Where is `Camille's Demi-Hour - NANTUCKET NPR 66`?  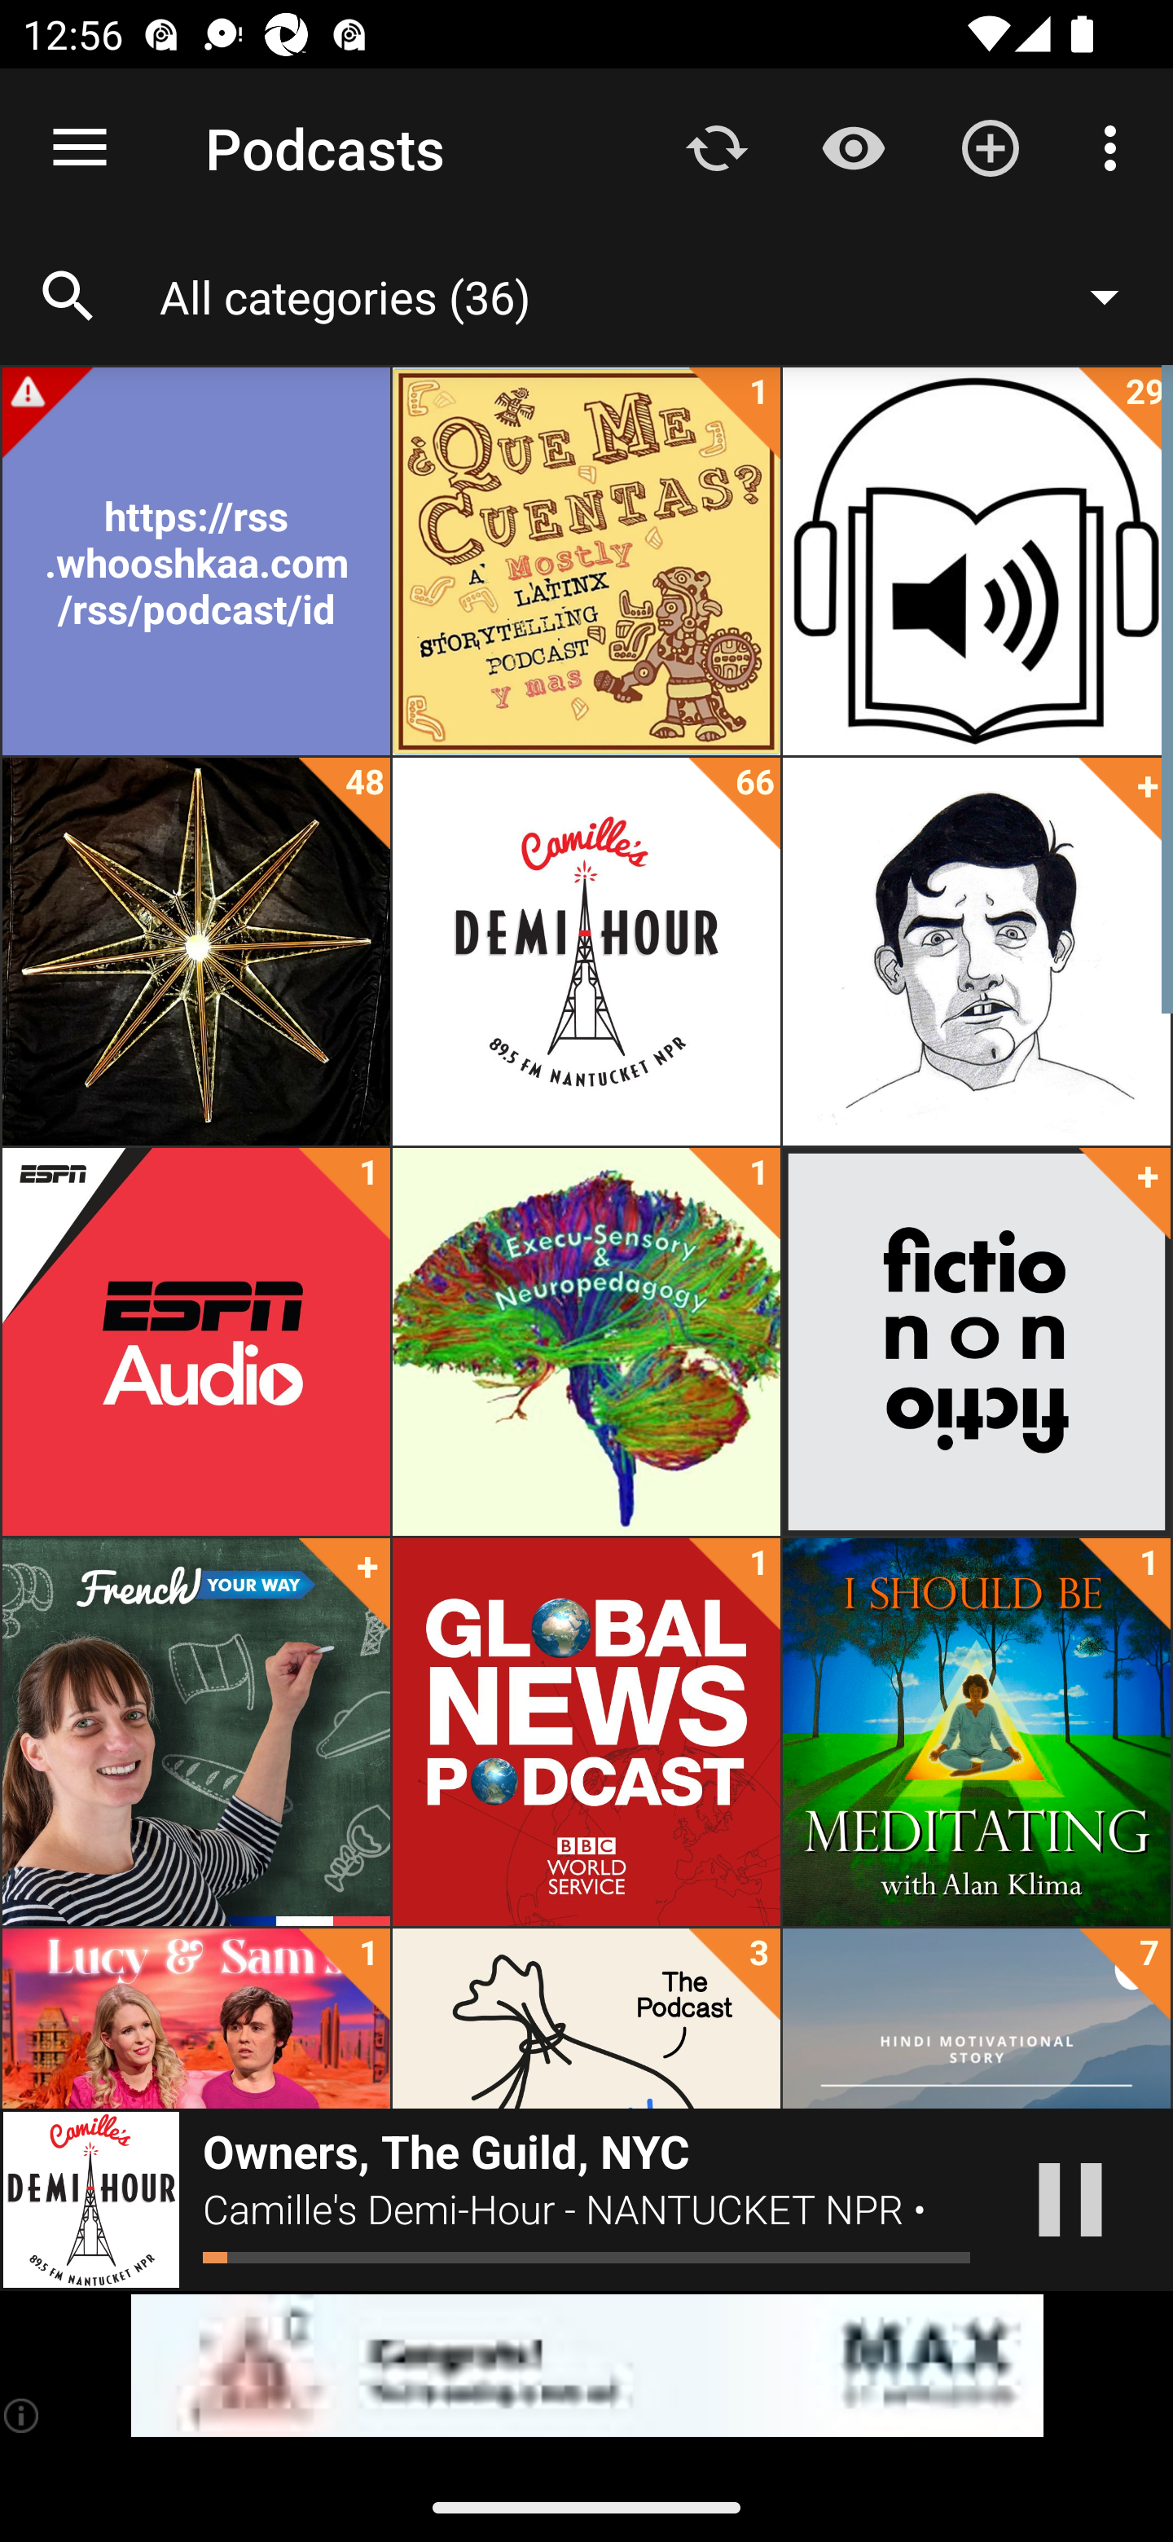
Camille's Demi-Hour - NANTUCKET NPR 66 is located at coordinates (586, 952).